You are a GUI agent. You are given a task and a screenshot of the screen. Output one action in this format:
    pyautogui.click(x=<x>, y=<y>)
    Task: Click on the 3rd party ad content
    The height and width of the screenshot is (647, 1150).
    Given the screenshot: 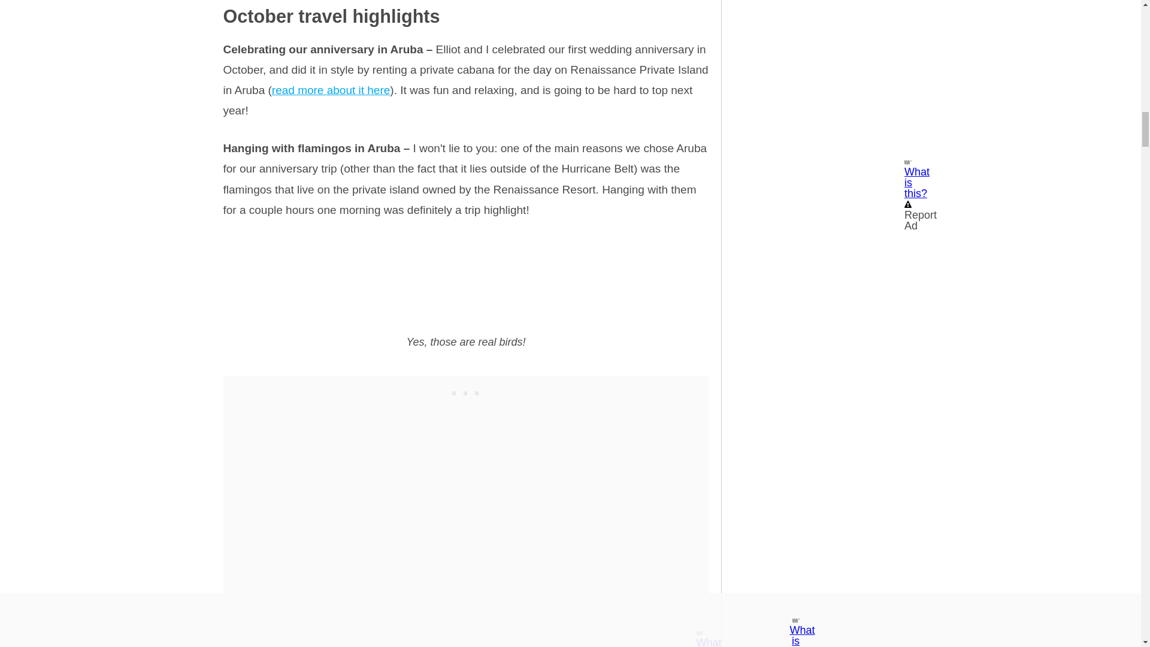 What is the action you would take?
    pyautogui.click(x=466, y=391)
    